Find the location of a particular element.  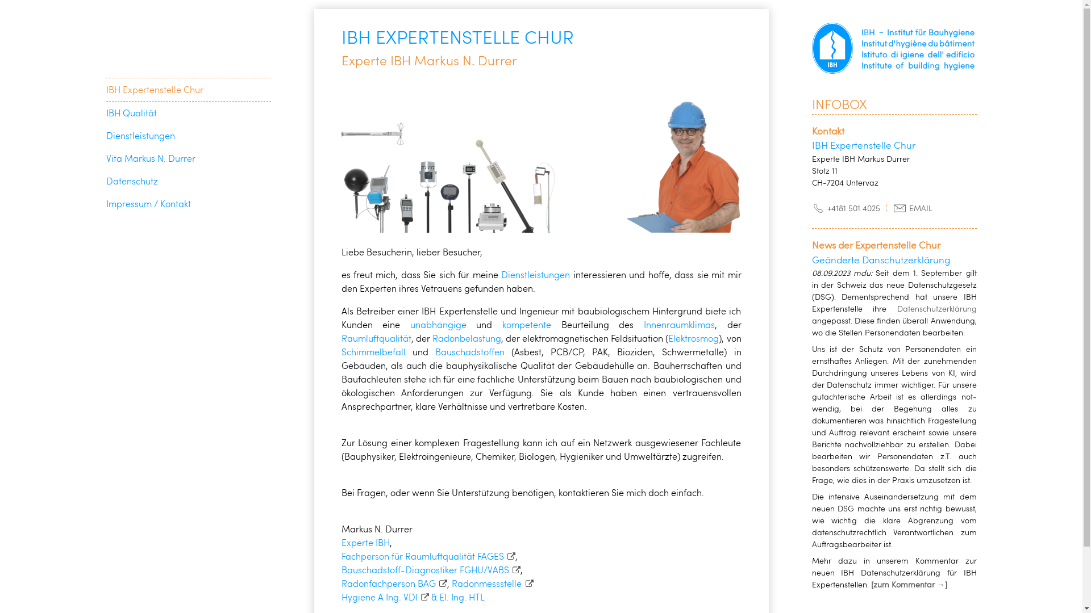

Datenschutz is located at coordinates (132, 180).